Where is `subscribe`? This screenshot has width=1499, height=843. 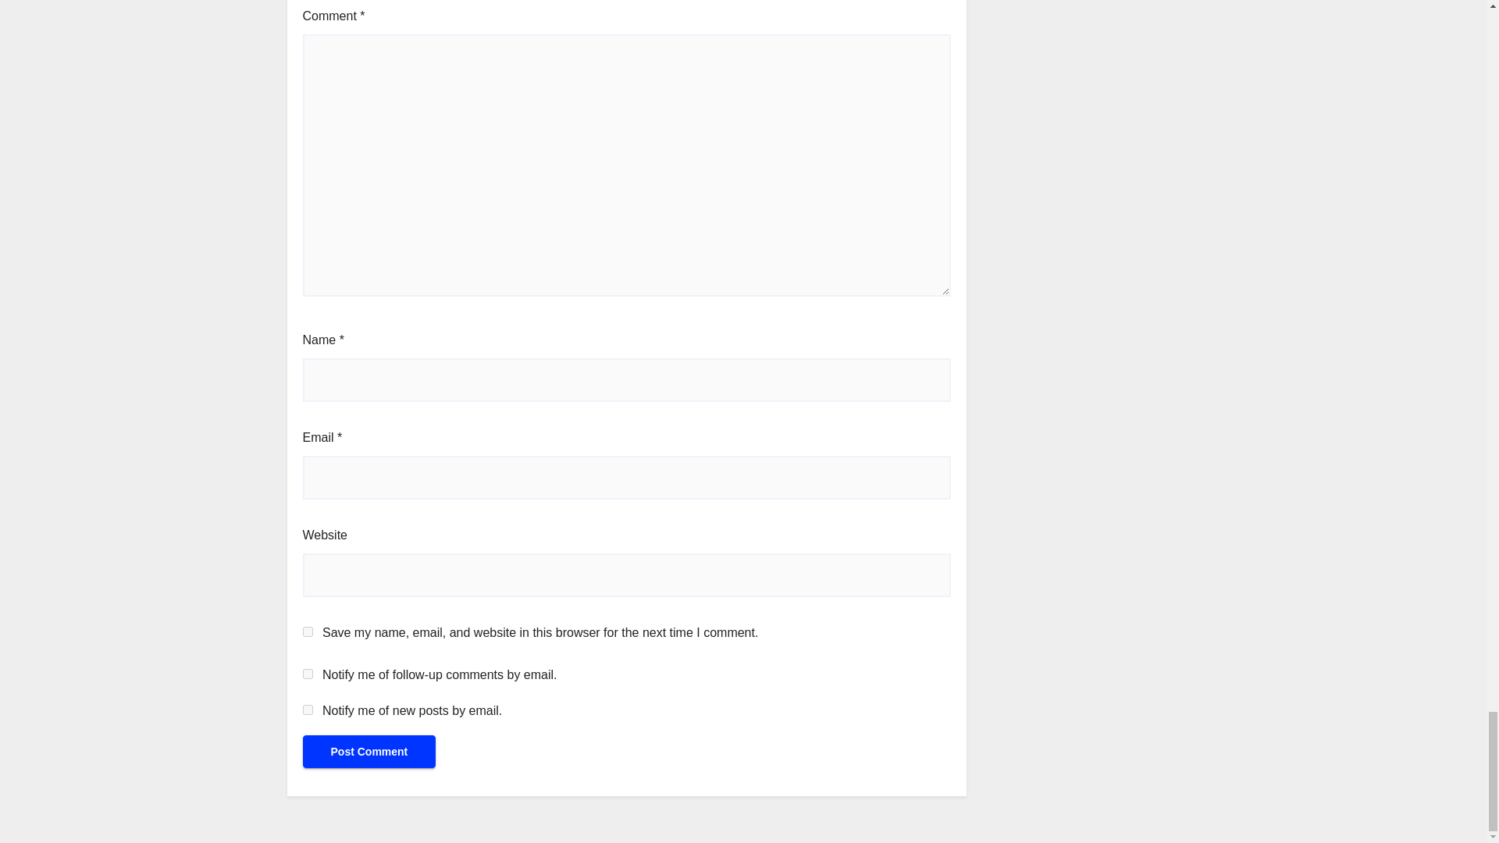 subscribe is located at coordinates (308, 674).